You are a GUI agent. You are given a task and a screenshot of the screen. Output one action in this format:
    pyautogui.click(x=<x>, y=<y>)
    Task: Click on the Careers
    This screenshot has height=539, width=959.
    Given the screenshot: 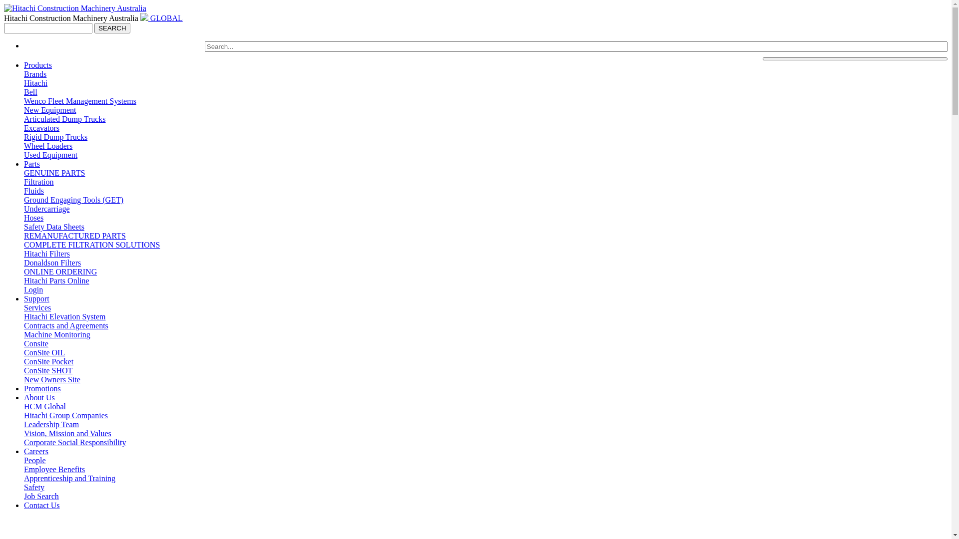 What is the action you would take?
    pyautogui.click(x=36, y=451)
    